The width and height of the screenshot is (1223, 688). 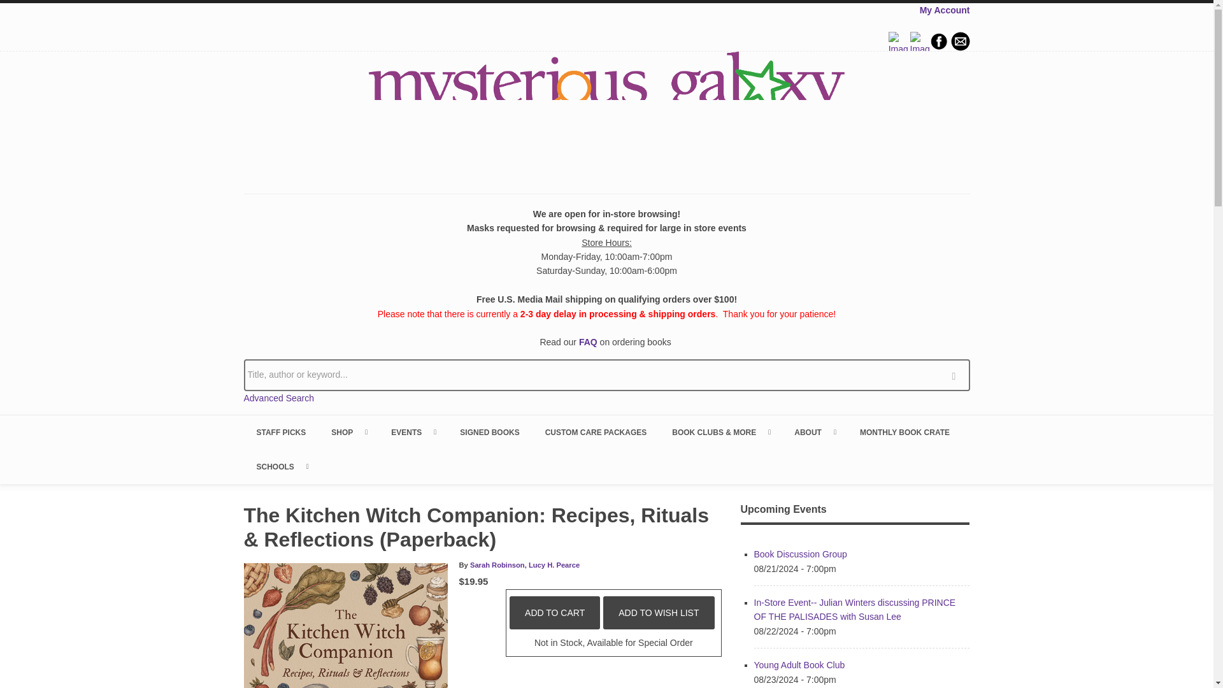 What do you see at coordinates (659, 613) in the screenshot?
I see `Add to Wish List` at bounding box center [659, 613].